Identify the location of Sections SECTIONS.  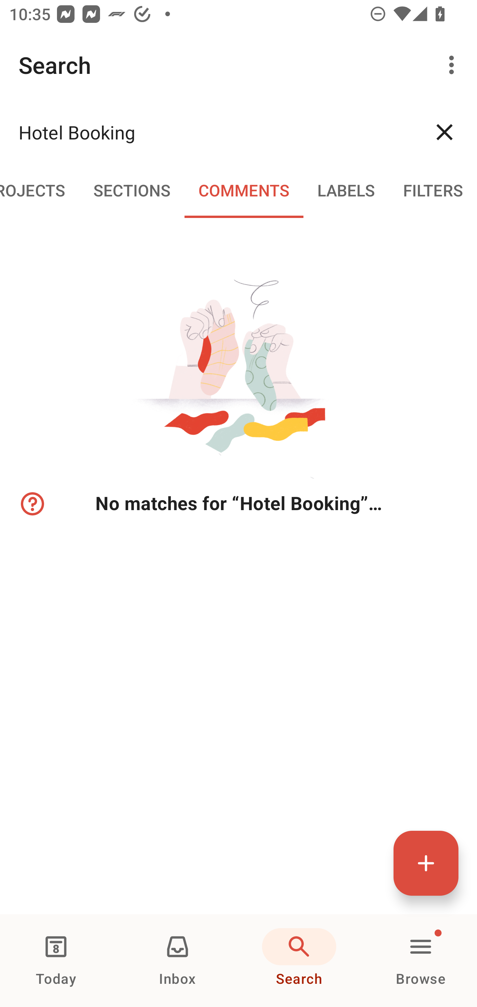
(132, 189).